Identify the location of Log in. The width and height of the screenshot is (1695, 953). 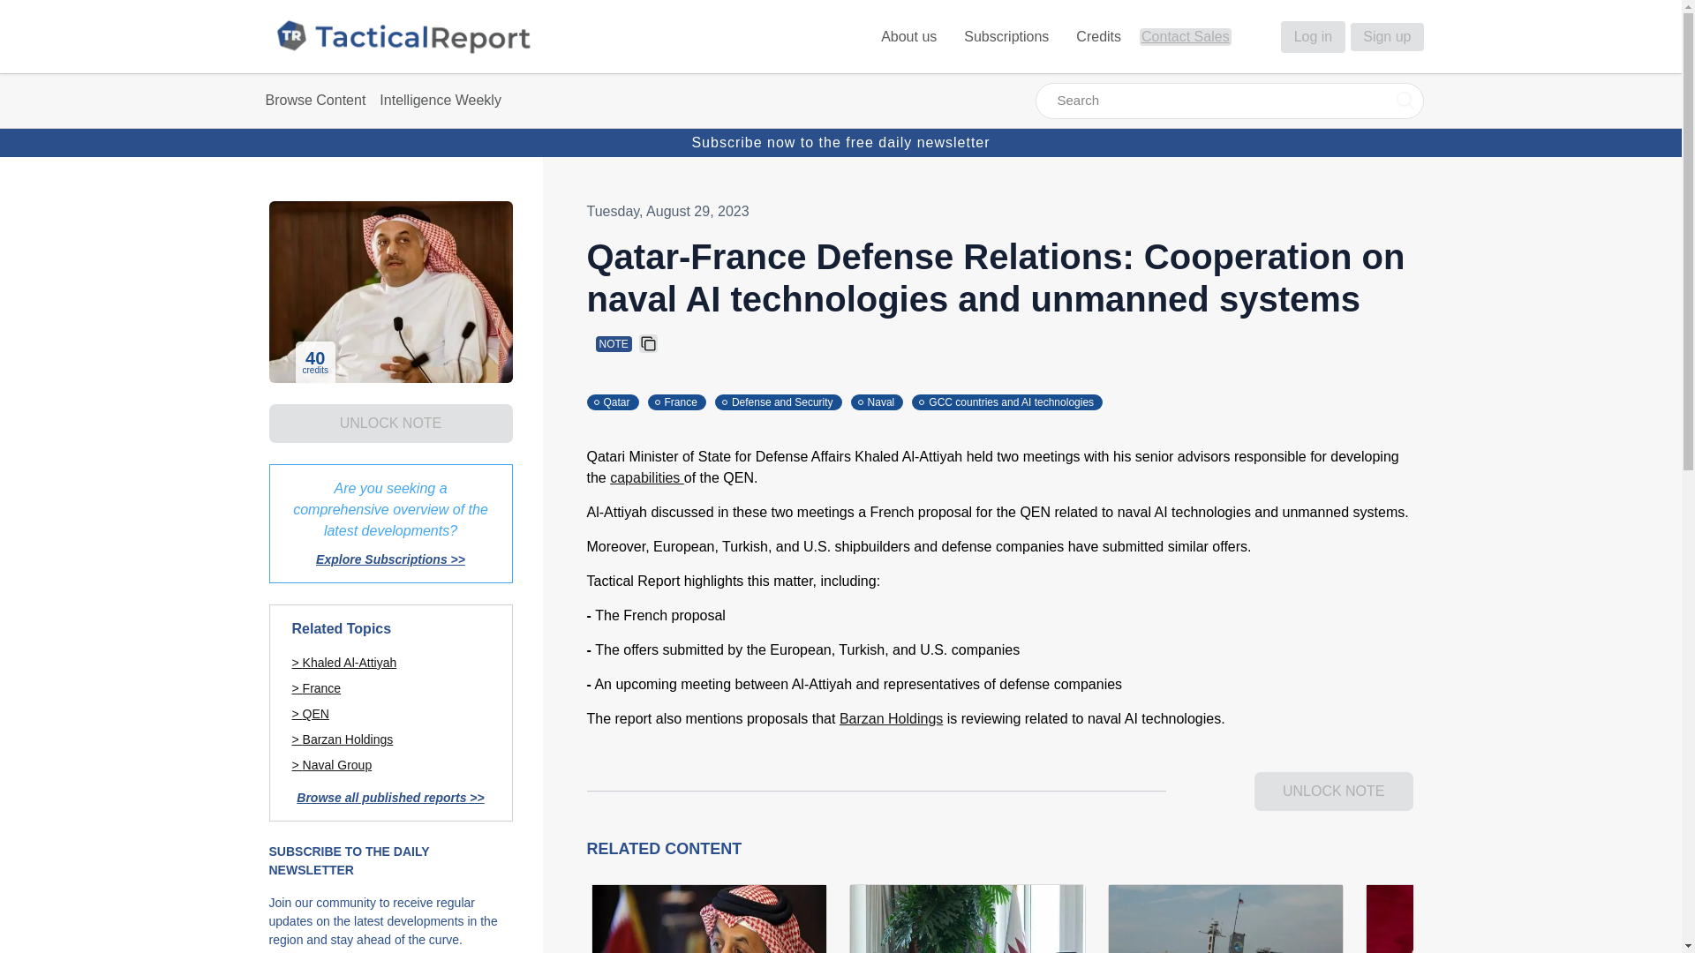
(1314, 37).